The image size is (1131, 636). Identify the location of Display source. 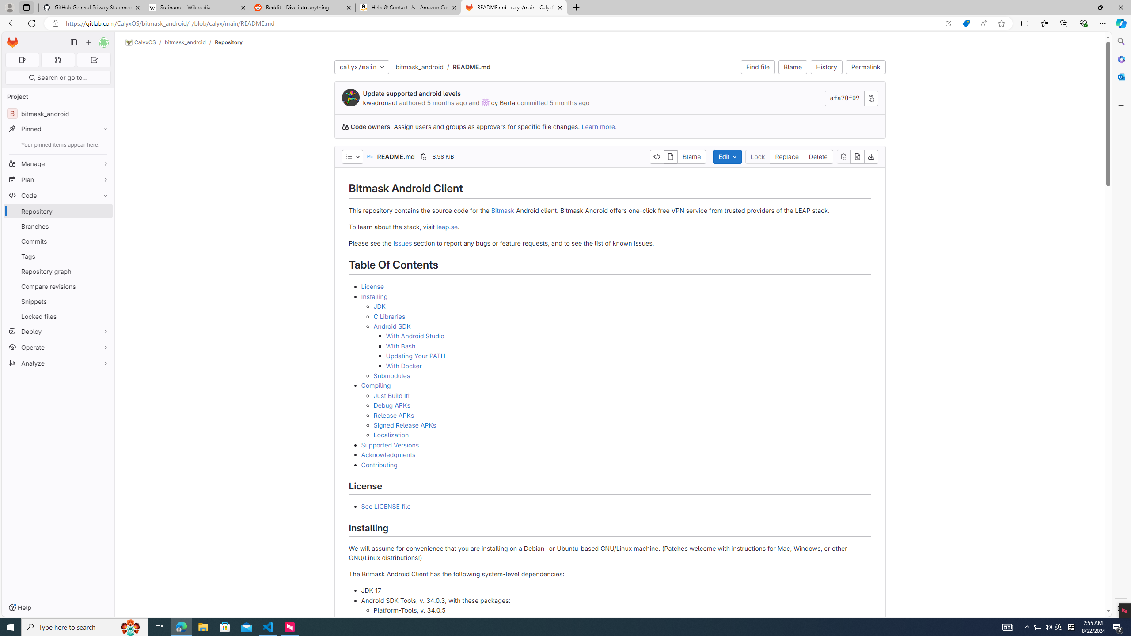
(657, 156).